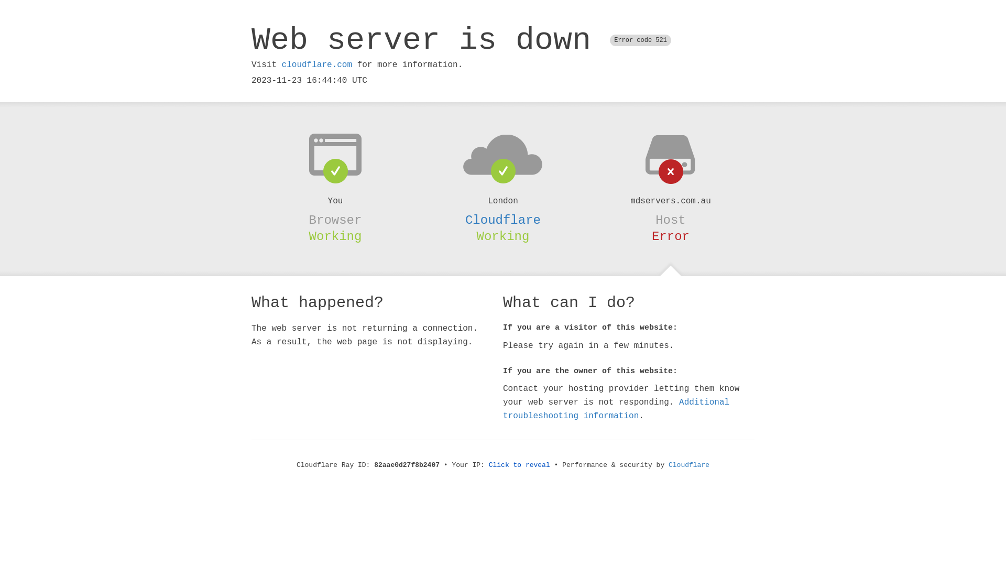 Image resolution: width=1006 pixels, height=566 pixels. What do you see at coordinates (317, 65) in the screenshot?
I see `cloudflare.com` at bounding box center [317, 65].